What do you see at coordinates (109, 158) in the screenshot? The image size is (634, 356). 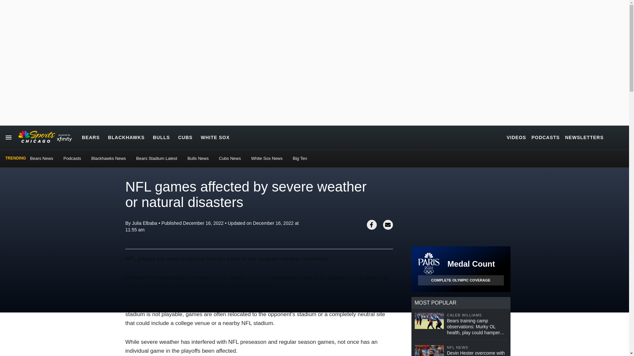 I see `Blackhawks News` at bounding box center [109, 158].